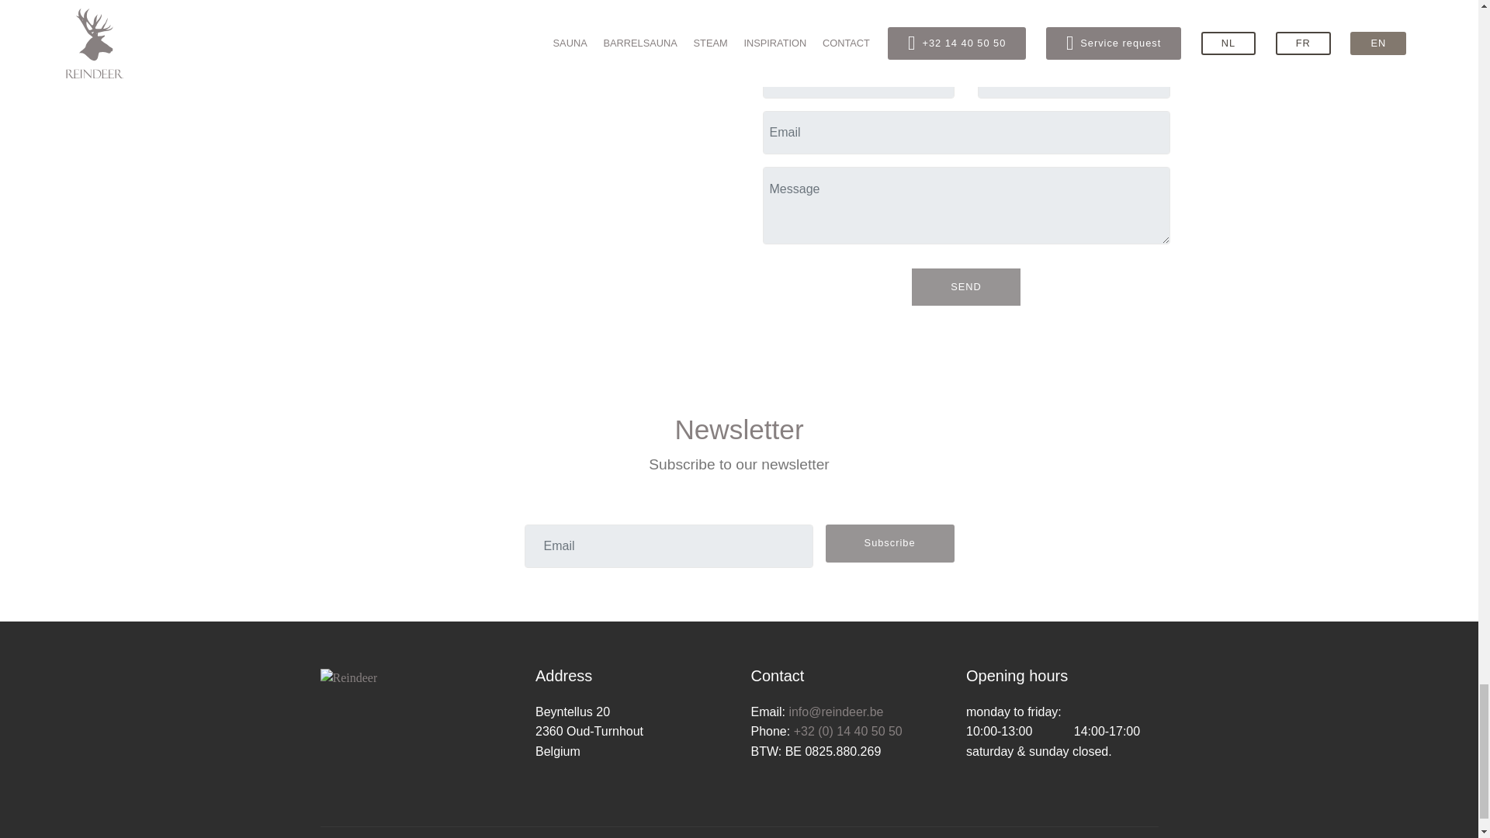 This screenshot has width=1490, height=838. I want to click on SEND, so click(966, 287).